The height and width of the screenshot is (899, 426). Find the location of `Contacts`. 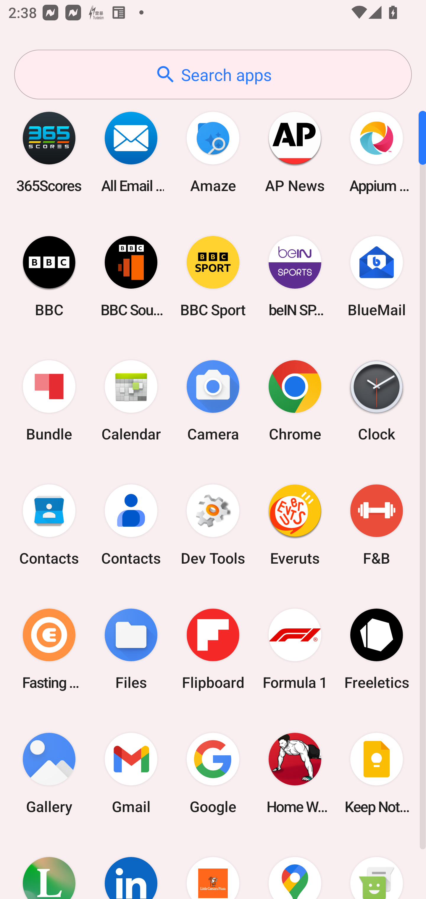

Contacts is located at coordinates (49, 525).